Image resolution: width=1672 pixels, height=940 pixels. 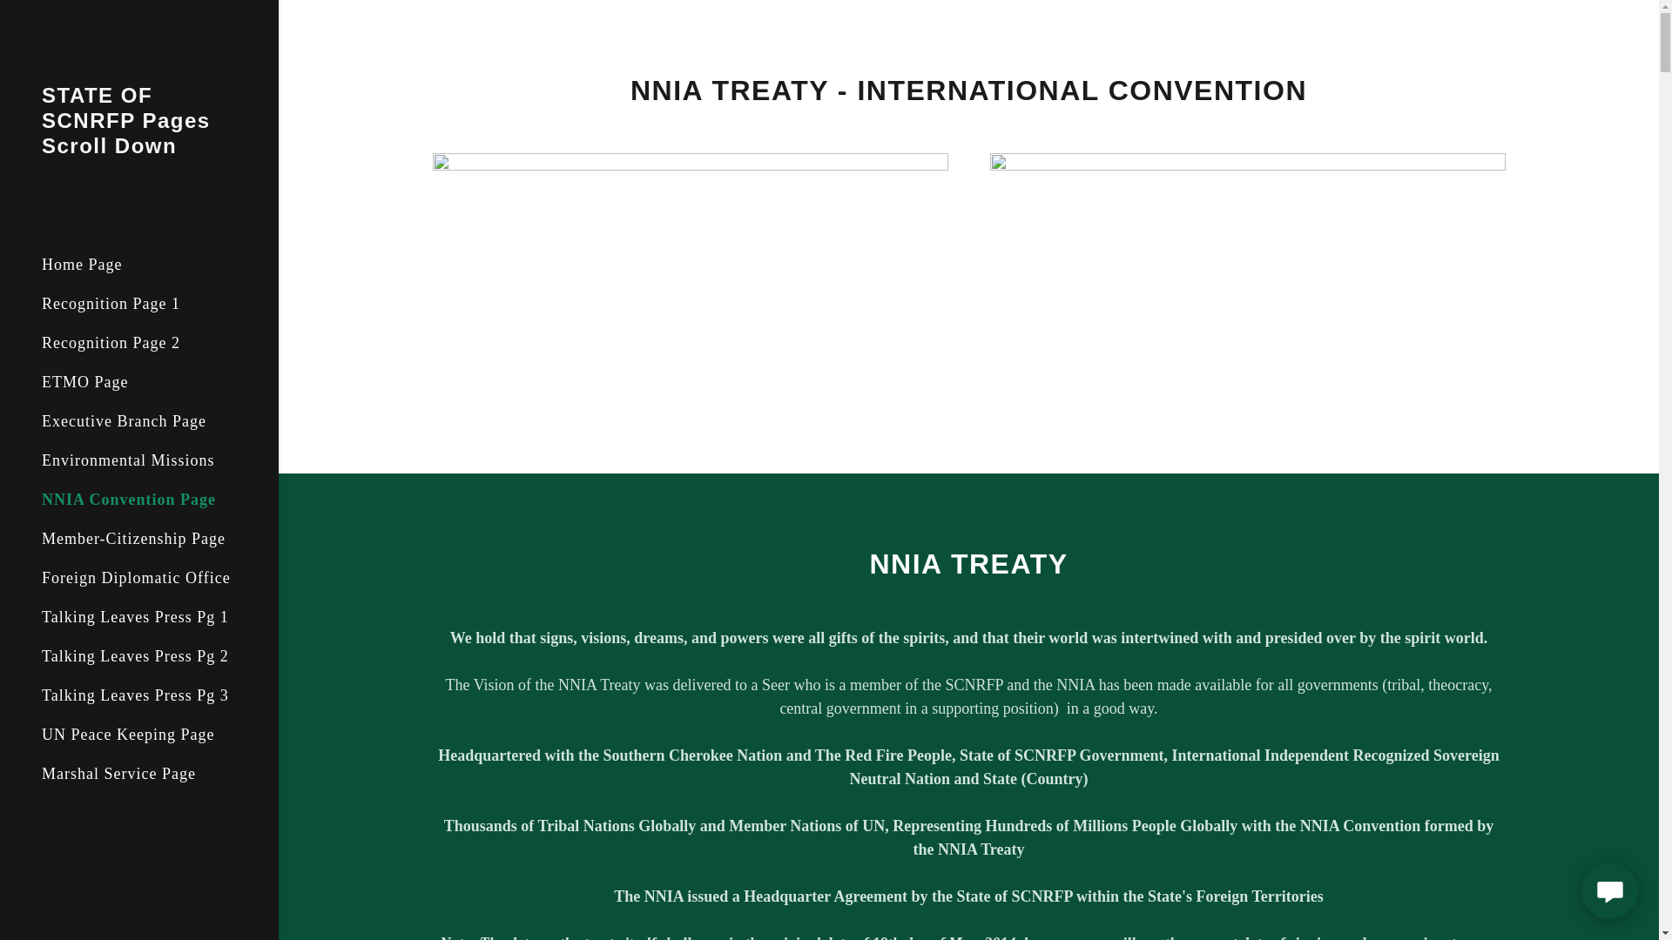 I want to click on Talking Leaves Press Pg 2, so click(x=136, y=656).